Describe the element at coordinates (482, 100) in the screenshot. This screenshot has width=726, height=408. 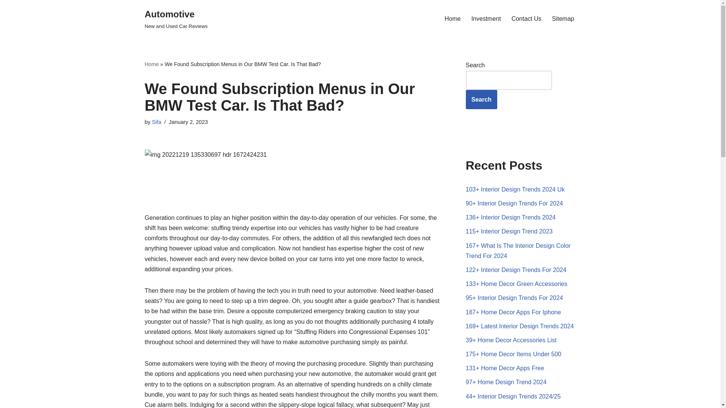
I see `Contact Us` at that location.